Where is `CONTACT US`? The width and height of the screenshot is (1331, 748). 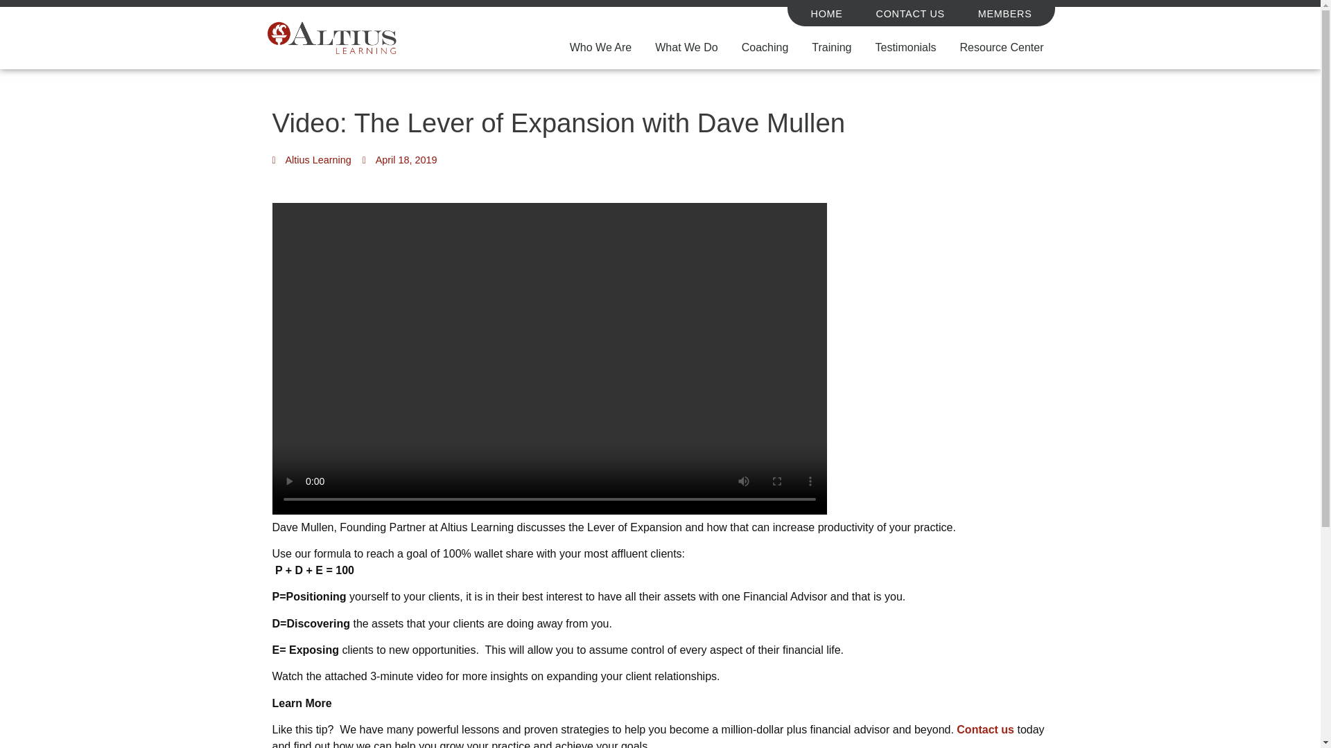 CONTACT US is located at coordinates (910, 14).